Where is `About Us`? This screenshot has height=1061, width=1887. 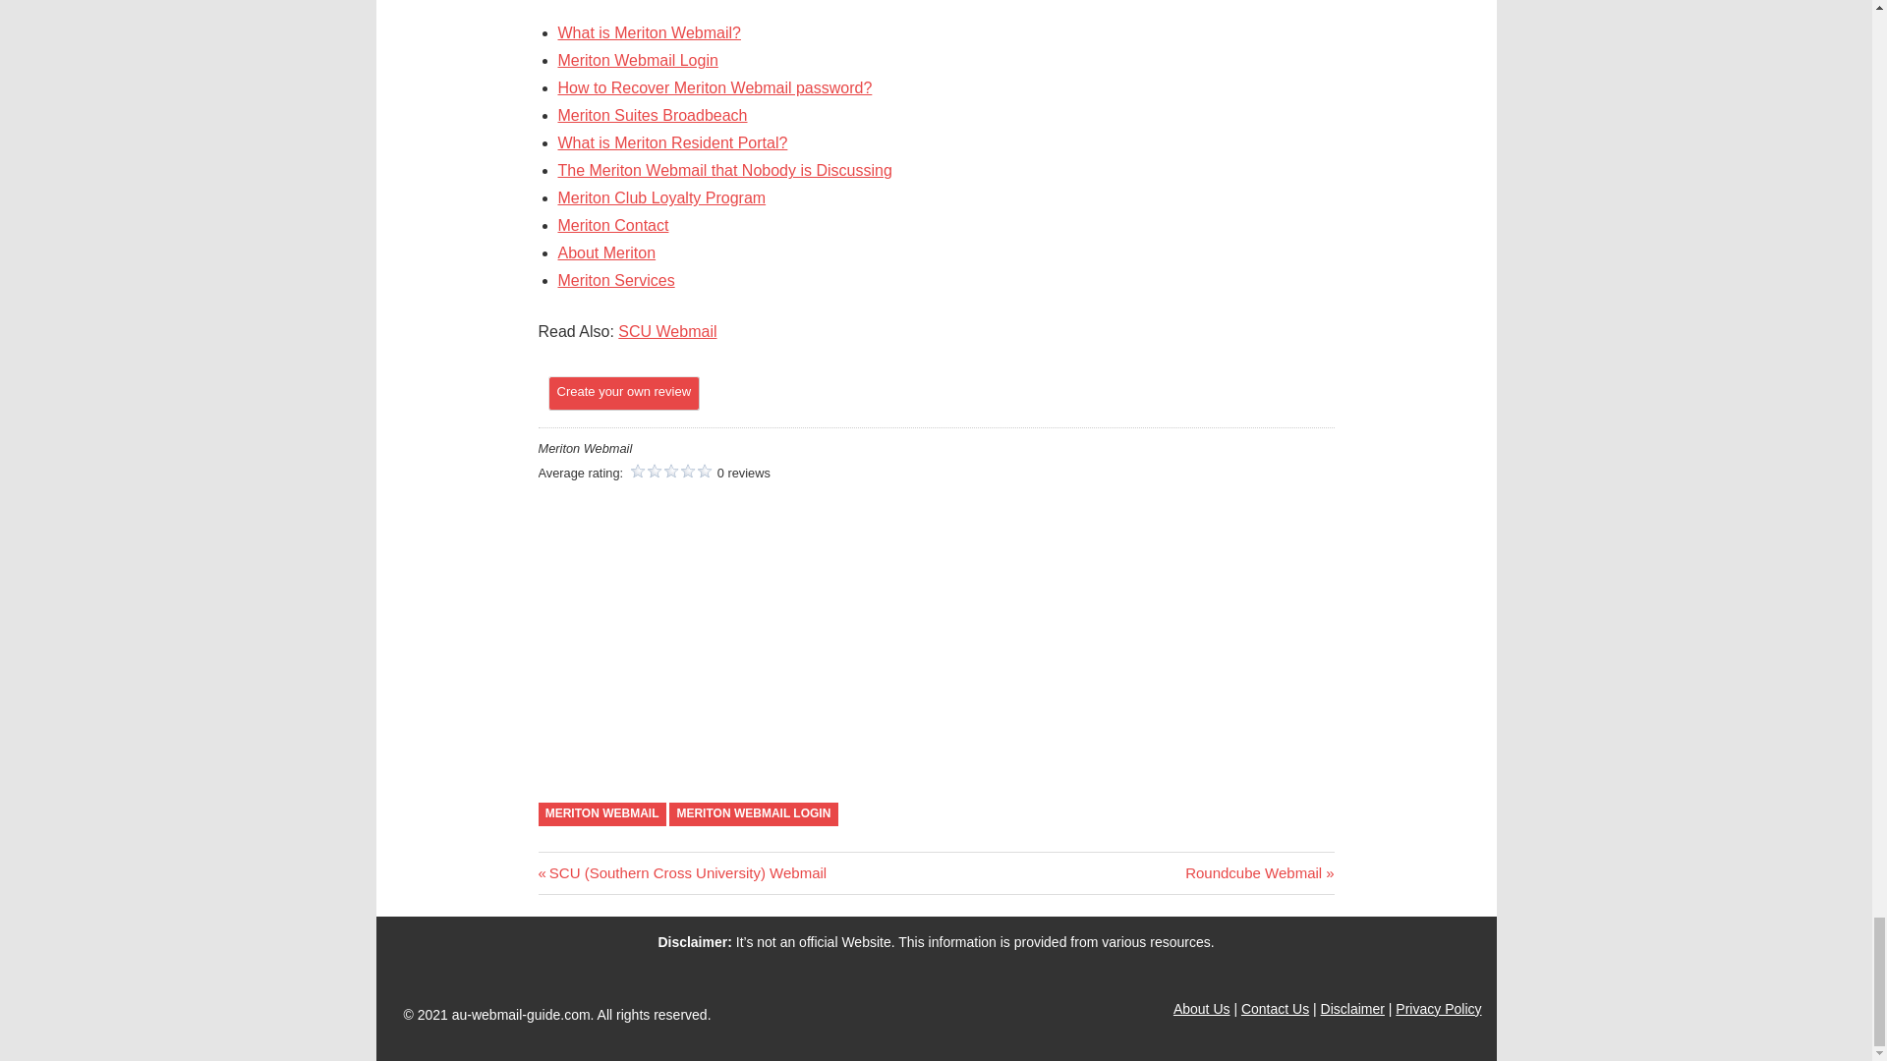
About Us is located at coordinates (1201, 1008).